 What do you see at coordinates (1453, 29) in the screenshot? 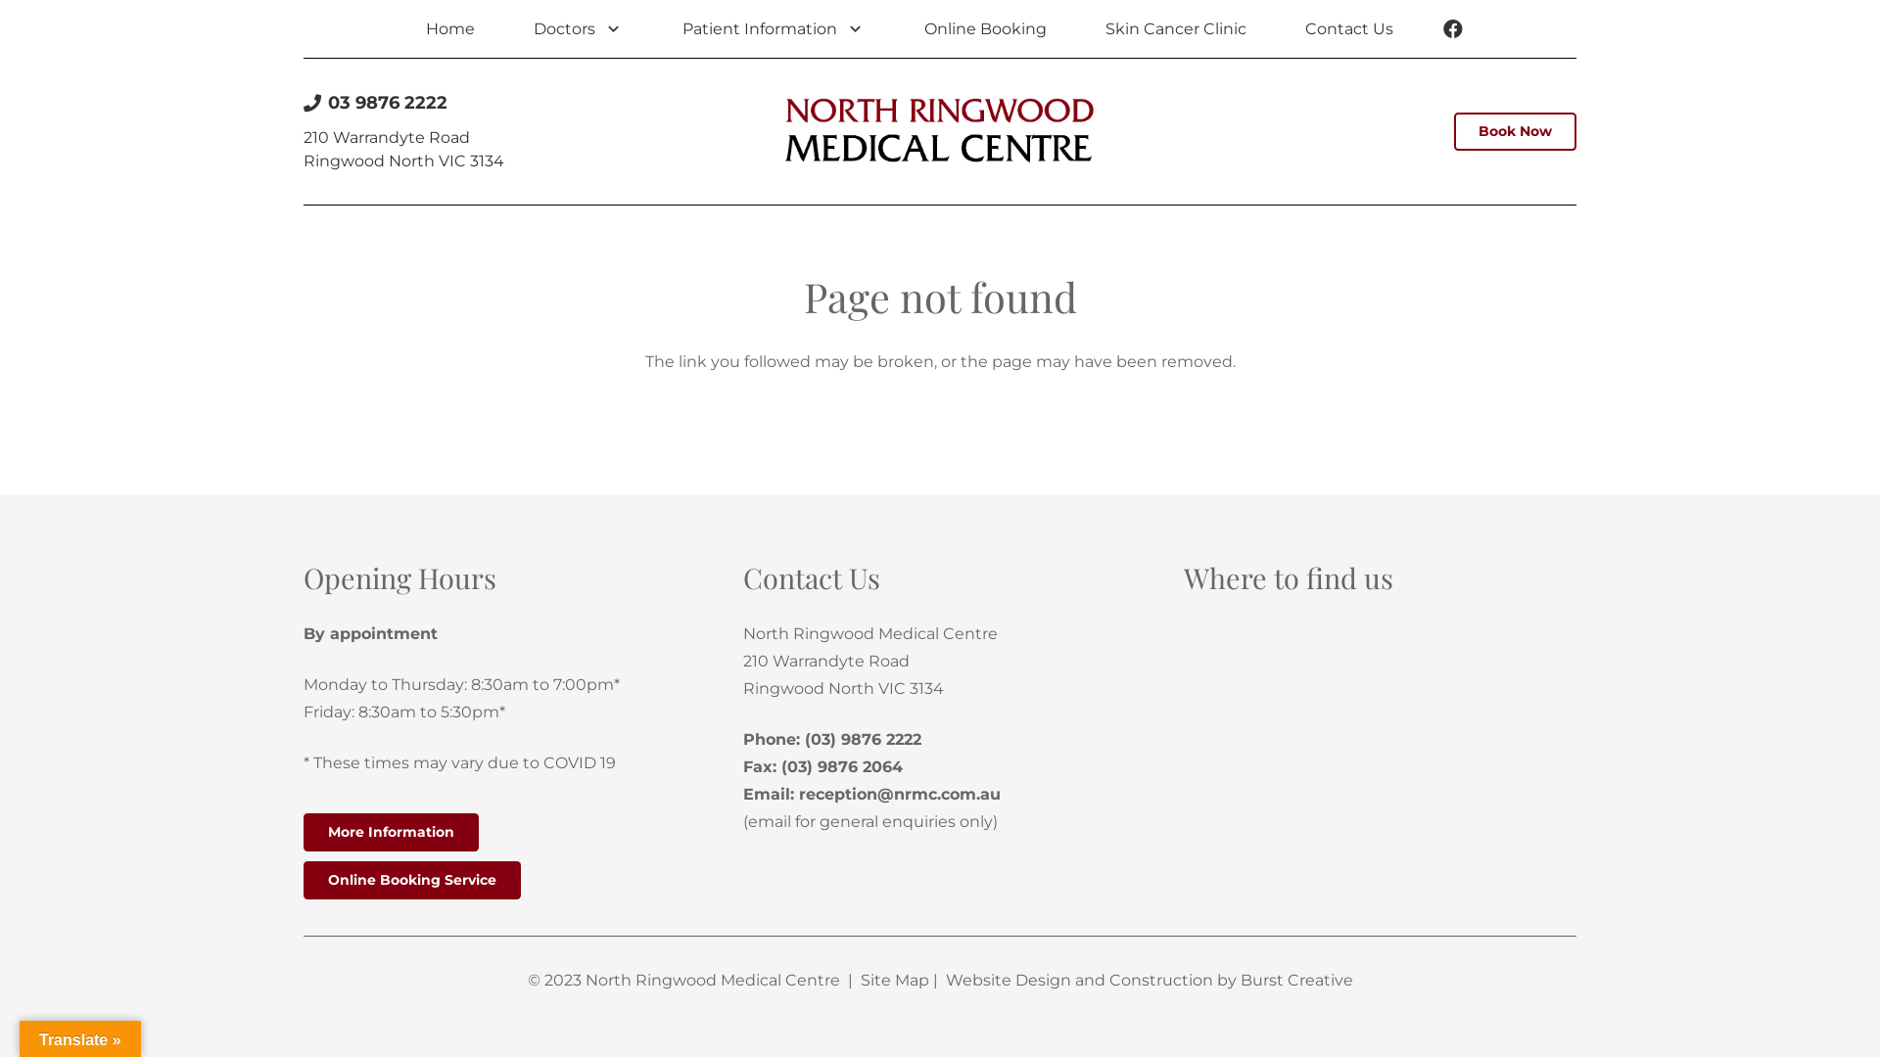
I see `Facebook` at bounding box center [1453, 29].